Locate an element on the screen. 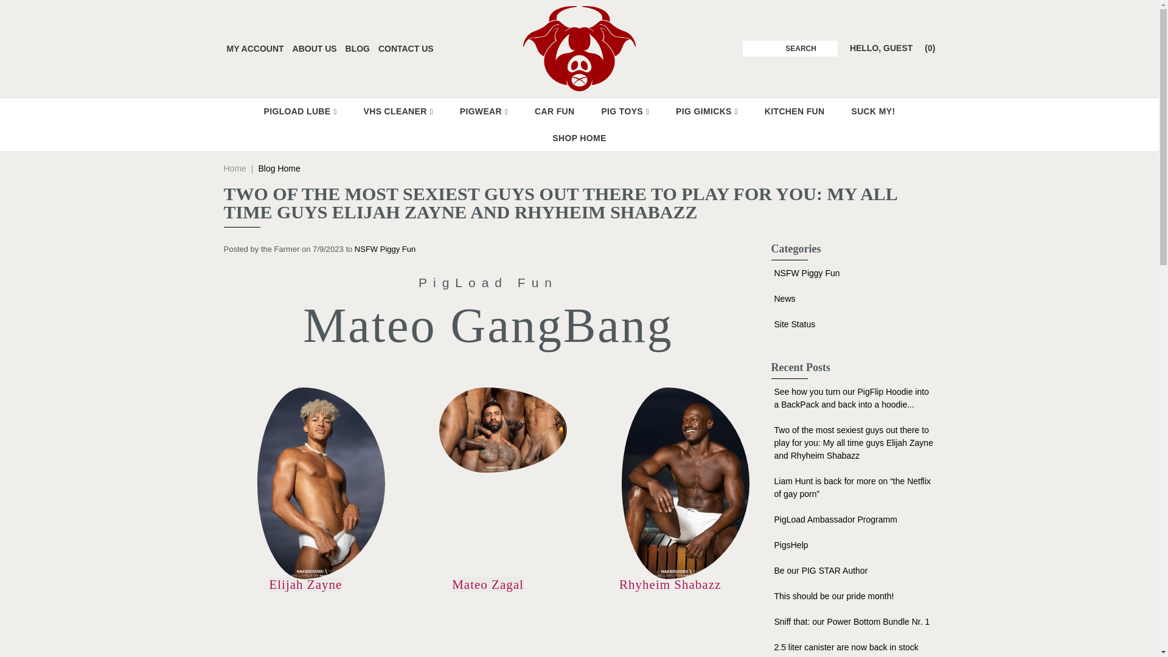 This screenshot has width=1168, height=657. PigLoad.com is located at coordinates (579, 48).